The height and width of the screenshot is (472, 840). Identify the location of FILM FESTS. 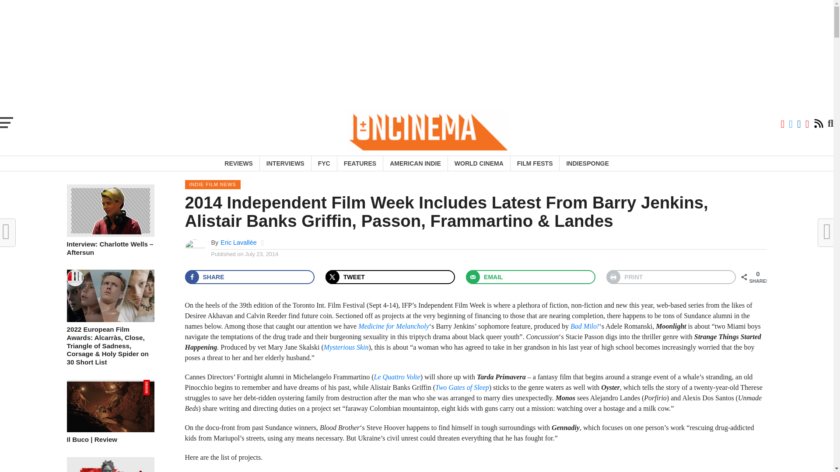
(535, 163).